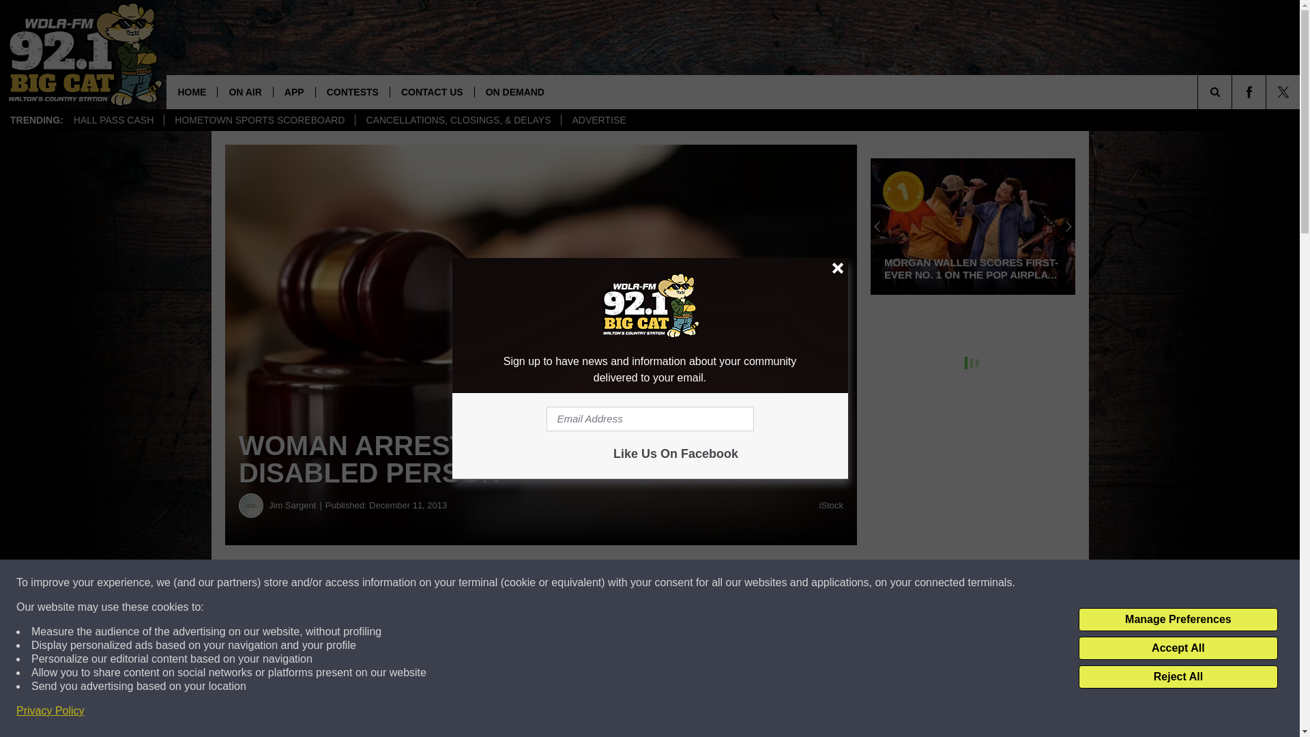 The image size is (1310, 737). I want to click on Share on Twitter, so click(667, 583).